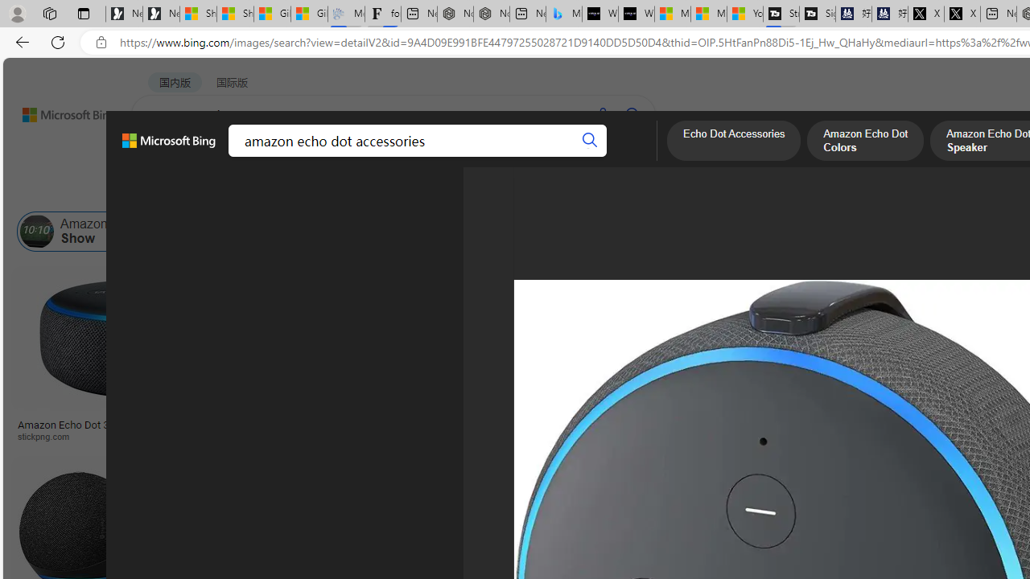 This screenshot has height=579, width=1030. What do you see at coordinates (781, 14) in the screenshot?
I see `Streaming Coverage | T3` at bounding box center [781, 14].